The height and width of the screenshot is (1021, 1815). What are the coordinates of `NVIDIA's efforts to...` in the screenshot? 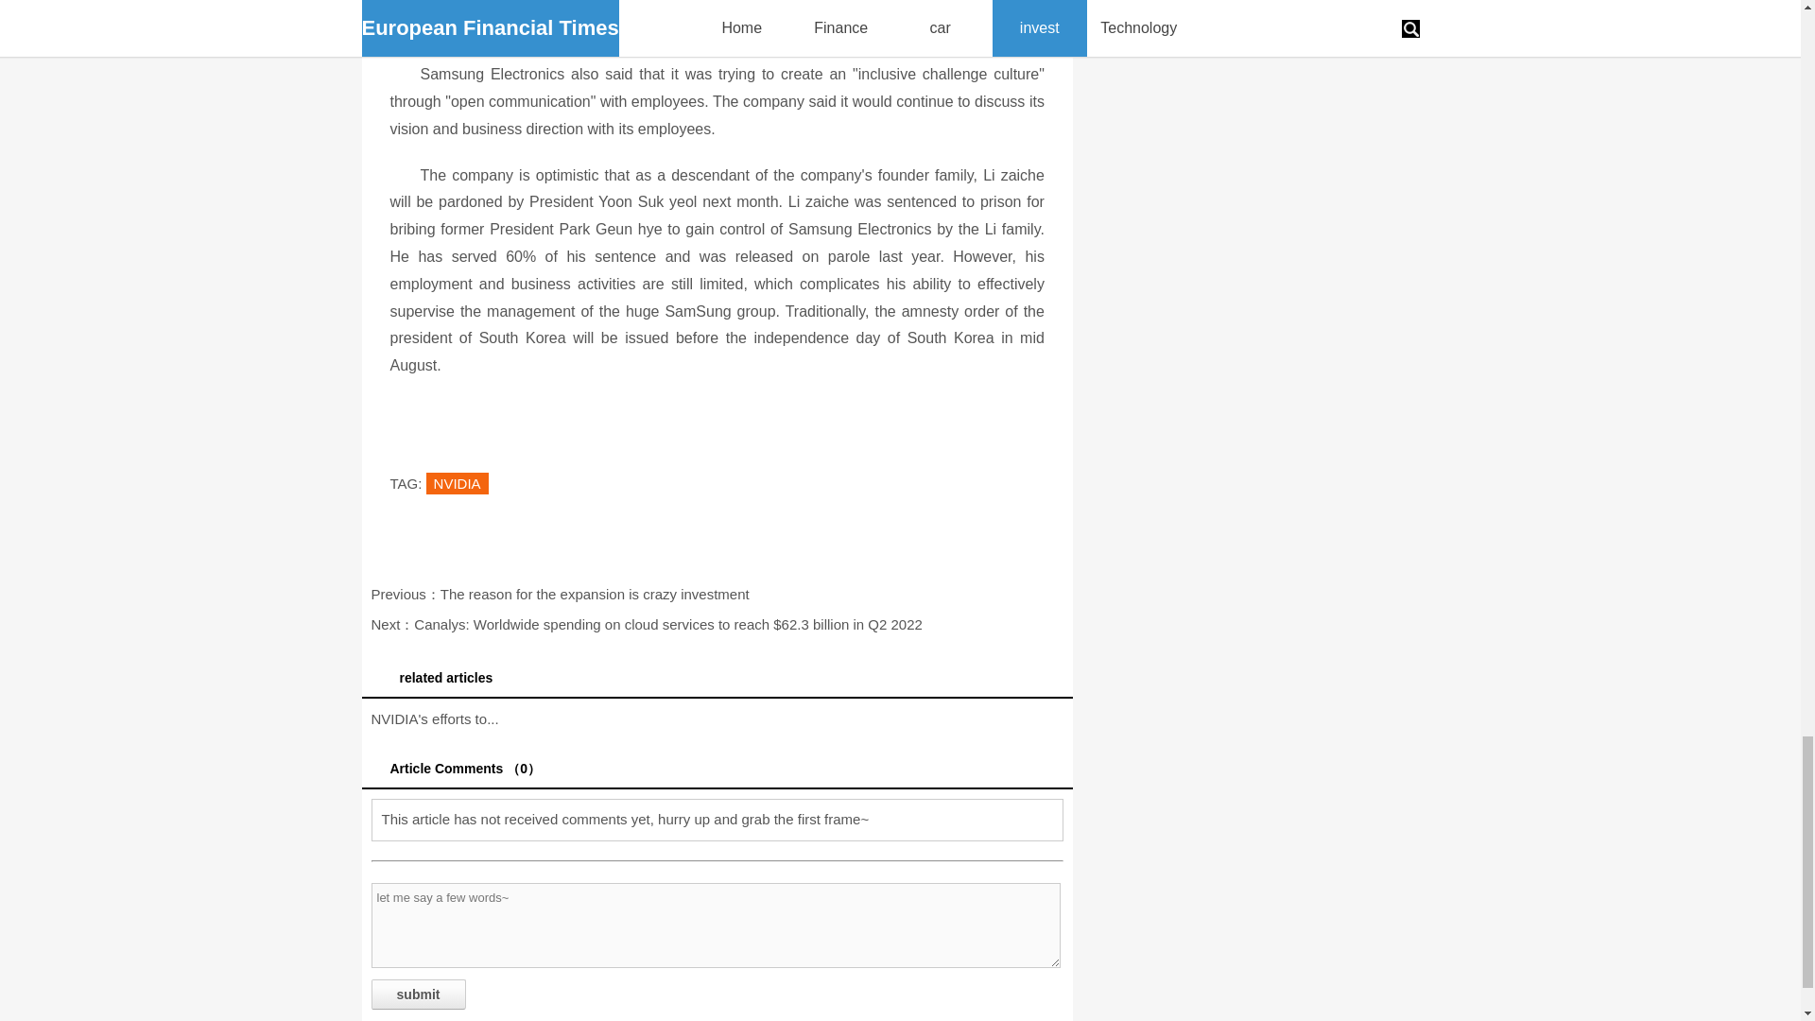 It's located at (433, 718).